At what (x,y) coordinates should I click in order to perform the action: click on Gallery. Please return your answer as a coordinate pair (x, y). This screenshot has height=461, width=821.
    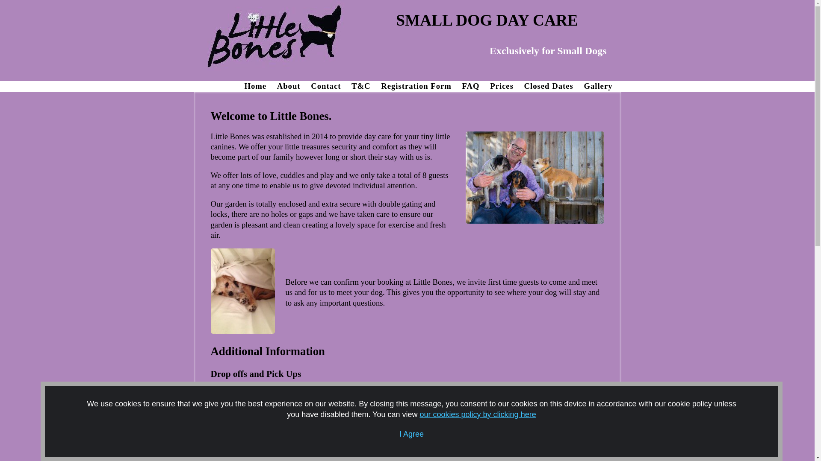
    Looking at the image, I should click on (602, 86).